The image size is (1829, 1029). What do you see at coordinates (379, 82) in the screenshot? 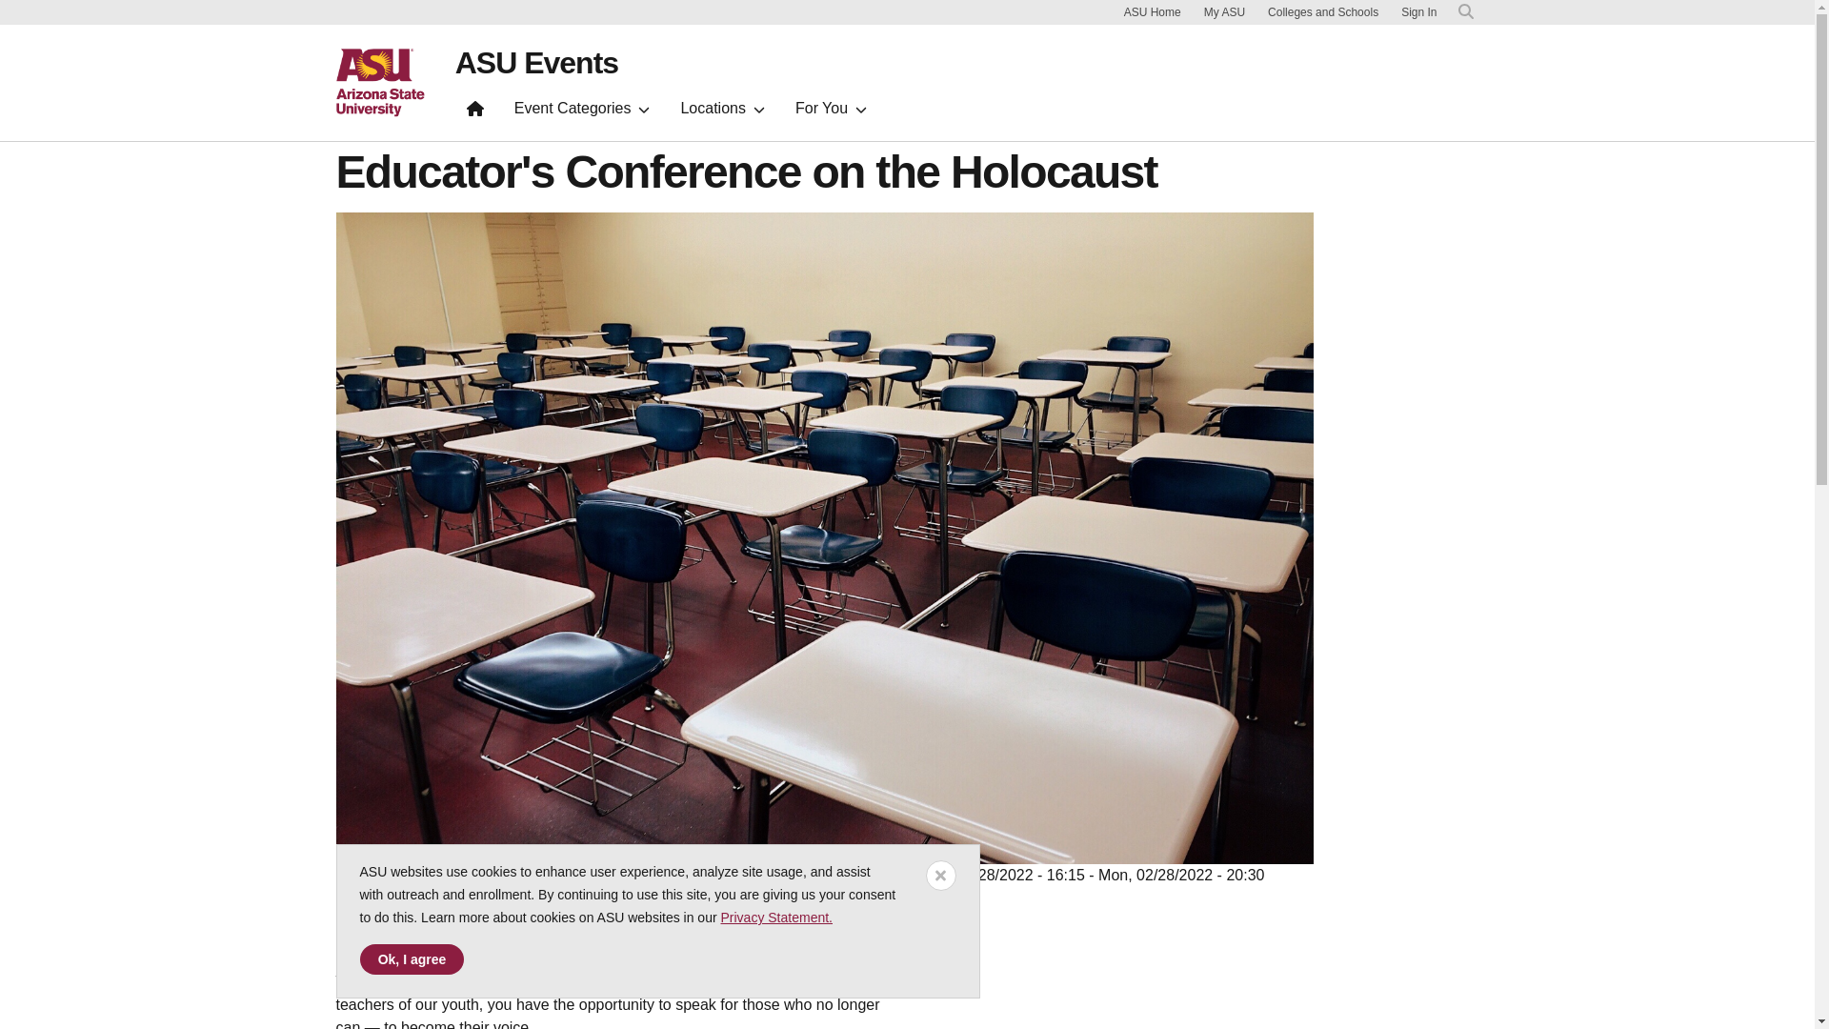
I see `ASU home page` at bounding box center [379, 82].